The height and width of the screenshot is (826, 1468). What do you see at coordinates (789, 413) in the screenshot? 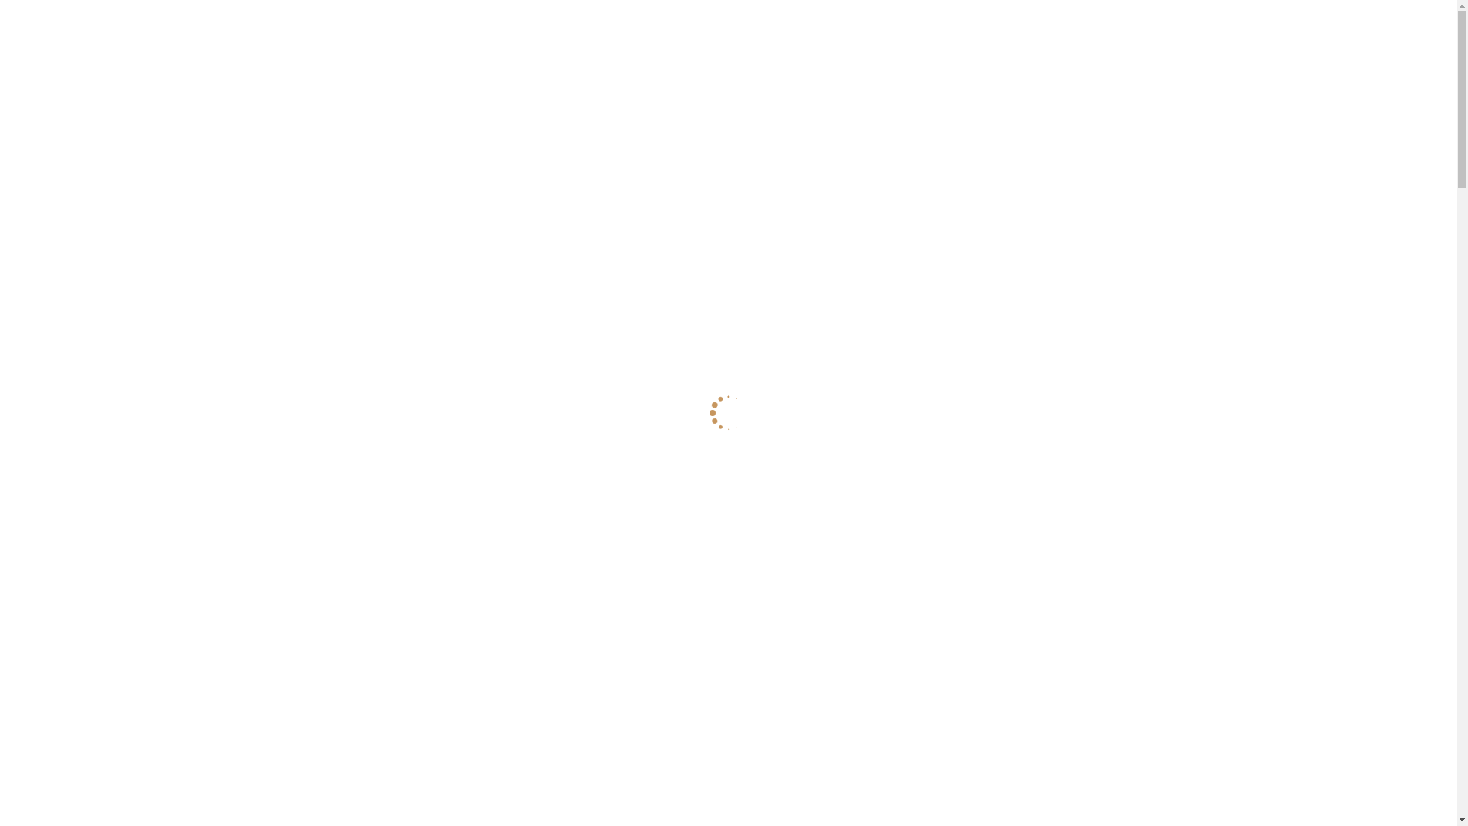
I see `Aktuelno` at bounding box center [789, 413].